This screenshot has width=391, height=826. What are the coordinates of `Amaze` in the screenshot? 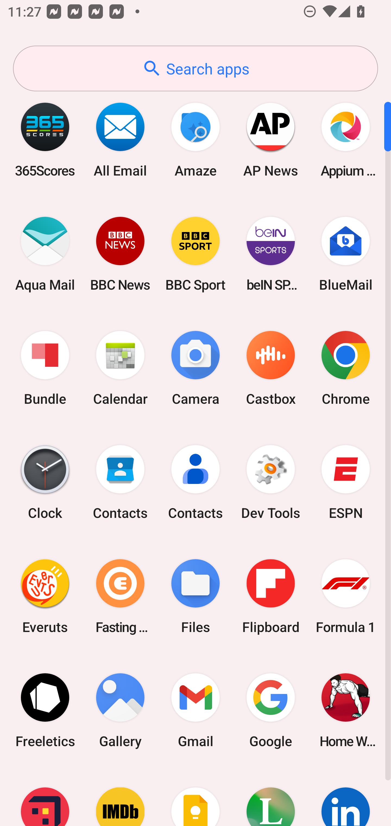 It's located at (195, 140).